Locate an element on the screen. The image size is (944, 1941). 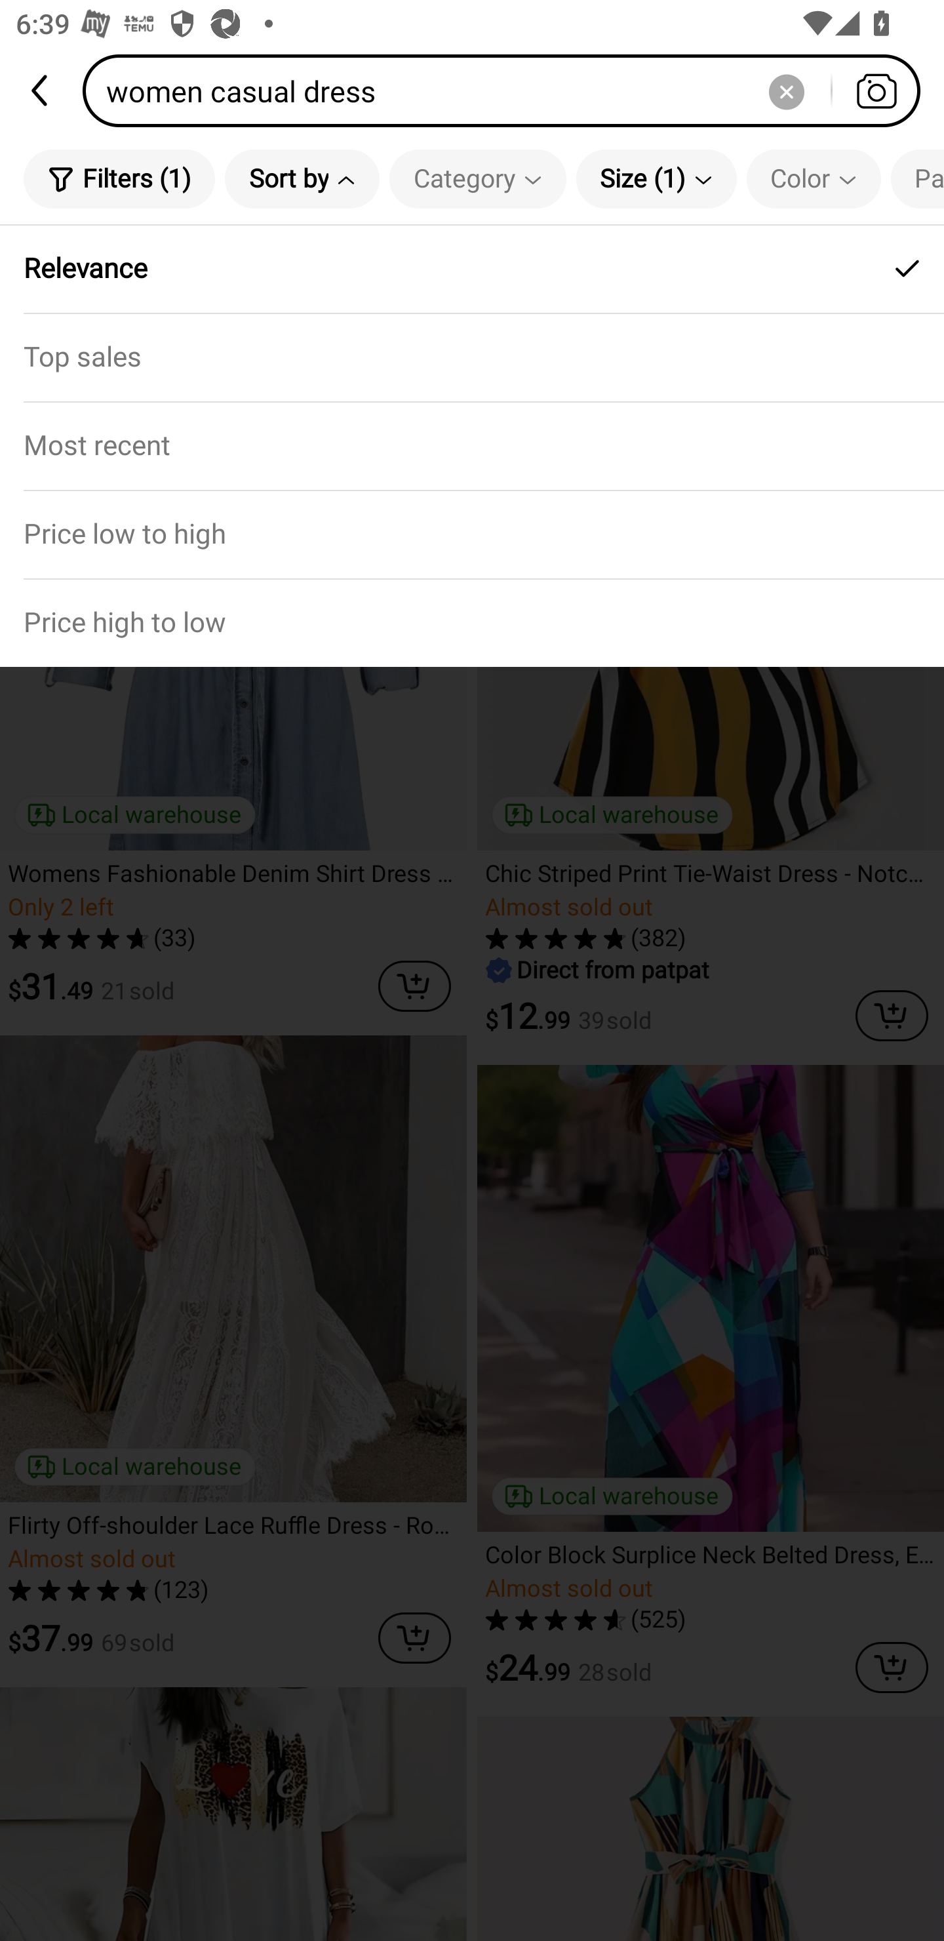
women casual dress is located at coordinates (509, 90).